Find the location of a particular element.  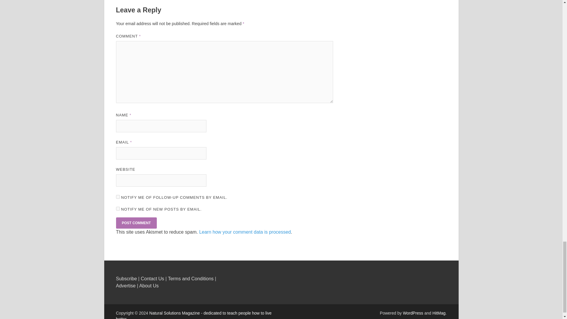

WordPress is located at coordinates (413, 313).